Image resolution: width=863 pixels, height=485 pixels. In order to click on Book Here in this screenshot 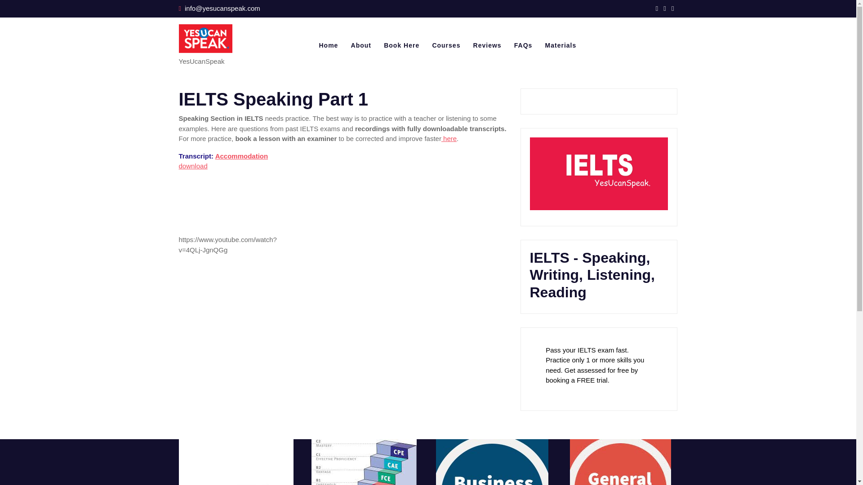, I will do `click(402, 45)`.